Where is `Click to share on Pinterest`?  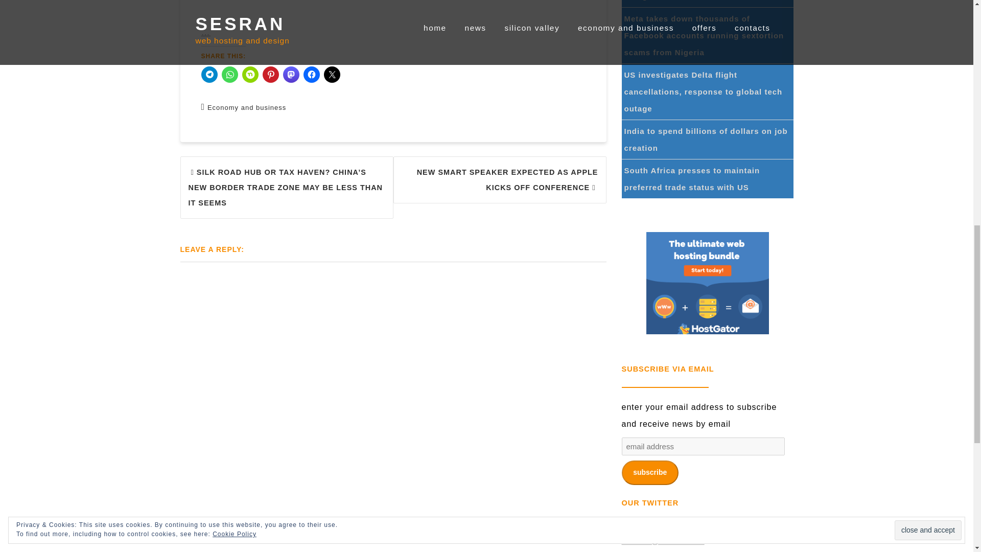
Click to share on Pinterest is located at coordinates (271, 75).